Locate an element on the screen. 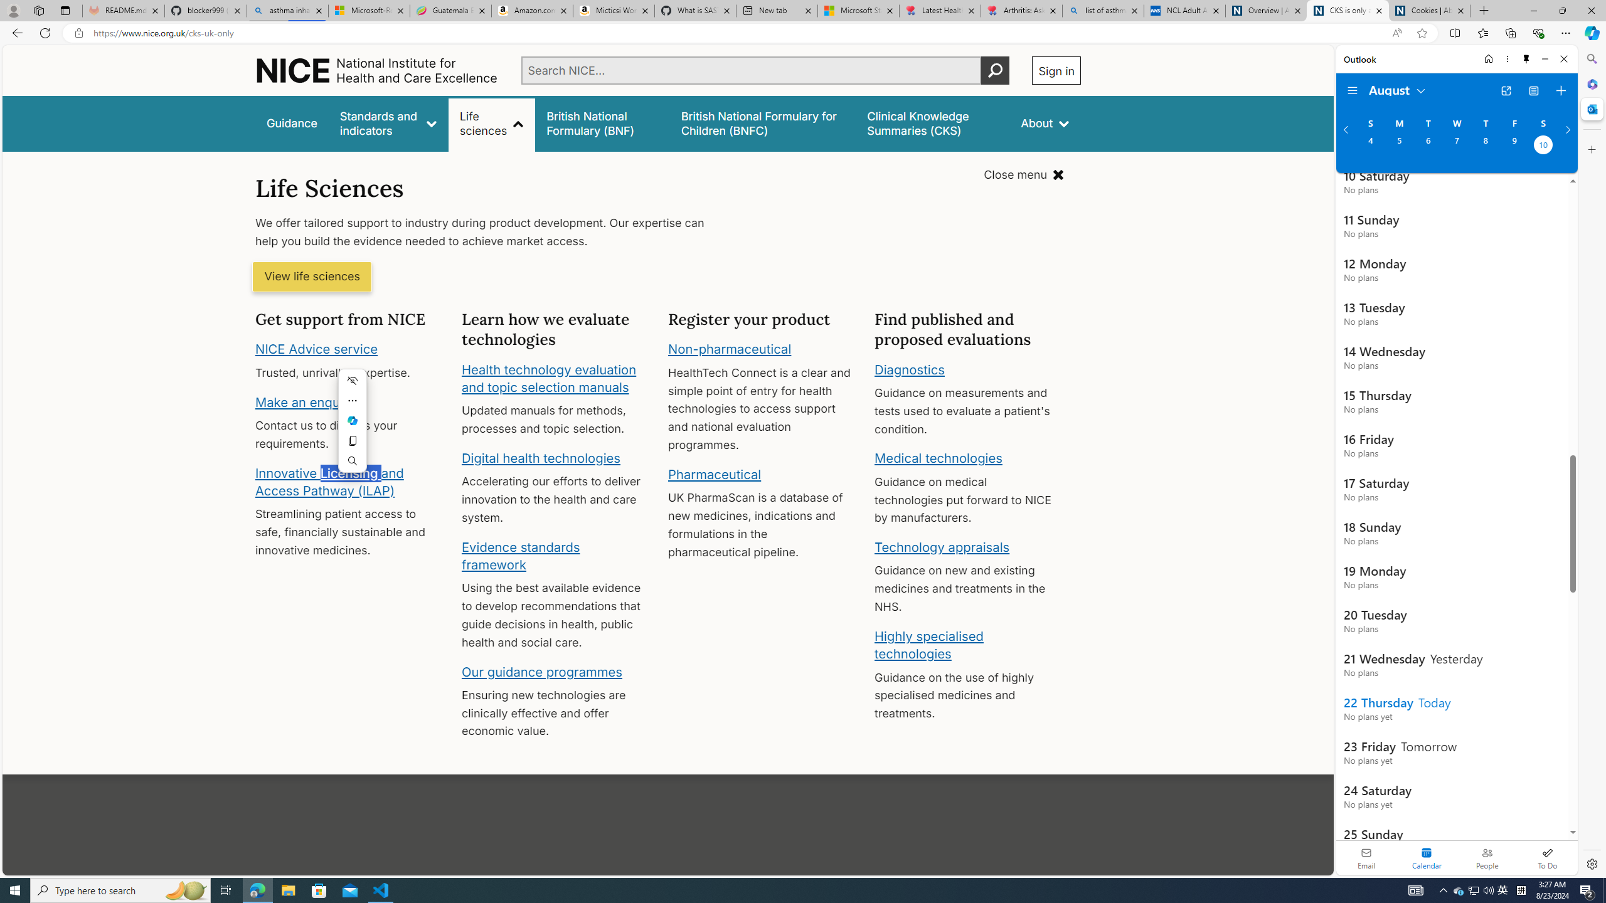 The height and width of the screenshot is (903, 1606). NICE Advice service is located at coordinates (317, 349).